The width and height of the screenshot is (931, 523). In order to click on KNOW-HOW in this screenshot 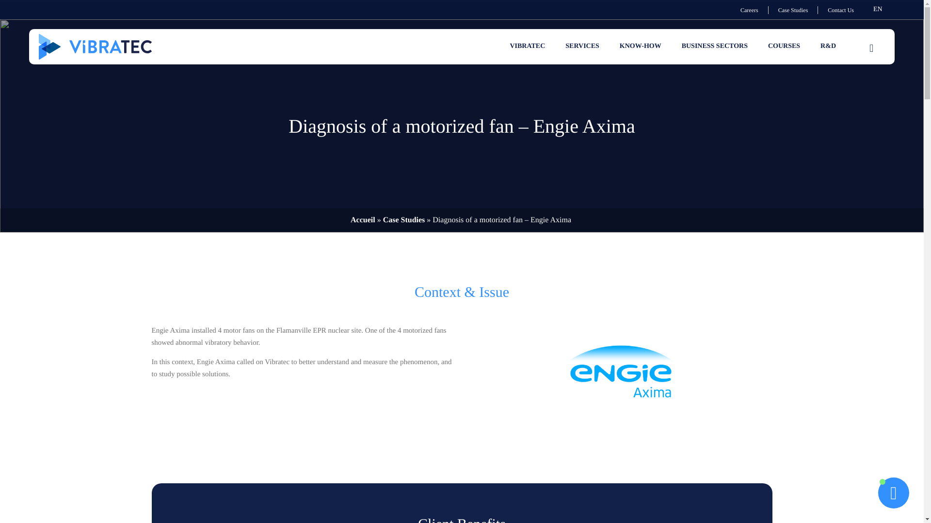, I will do `click(640, 46)`.